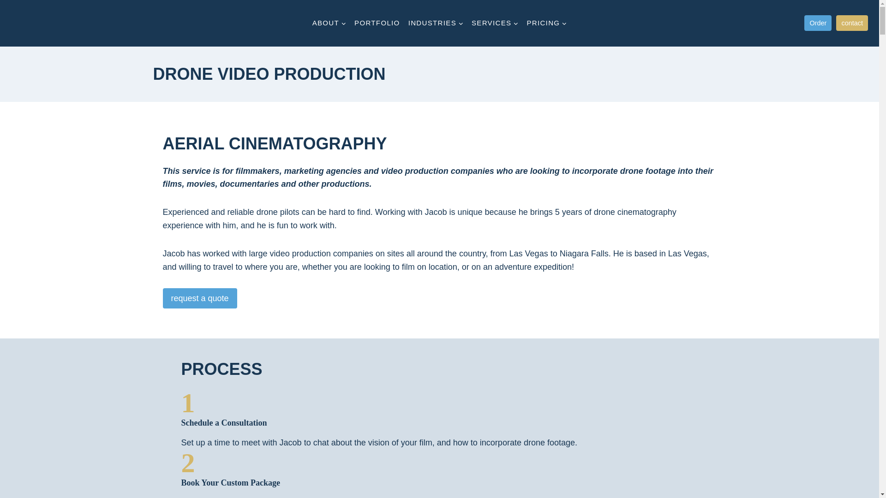  Describe the element at coordinates (818, 23) in the screenshot. I see `Order` at that location.